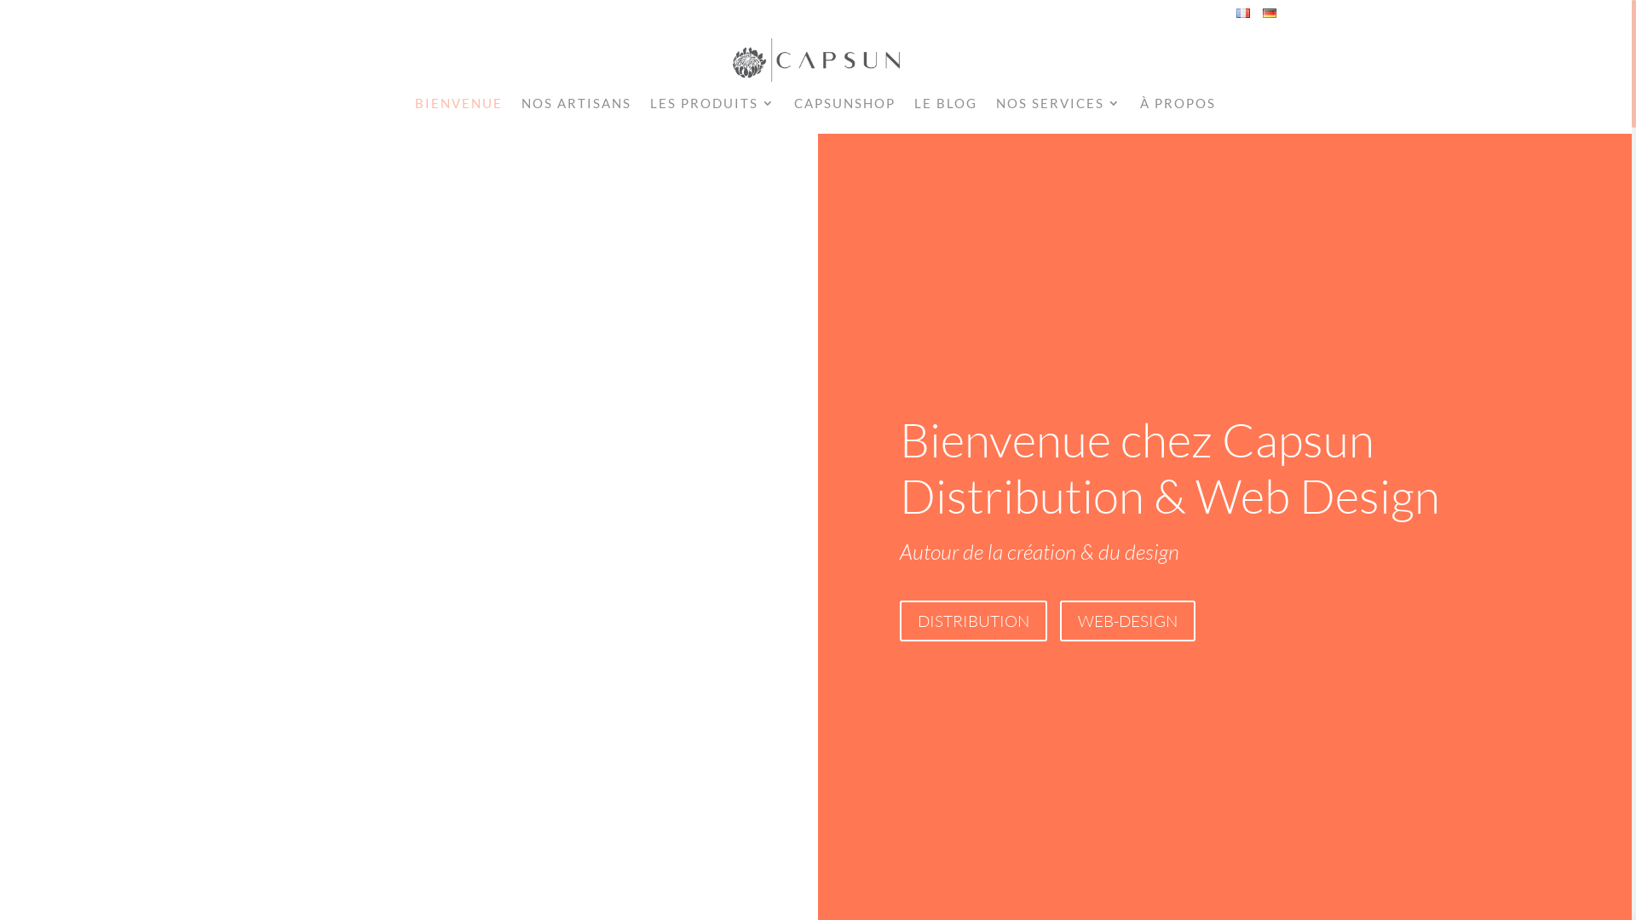  Describe the element at coordinates (576, 109) in the screenshot. I see `NOS ARTISANS` at that location.